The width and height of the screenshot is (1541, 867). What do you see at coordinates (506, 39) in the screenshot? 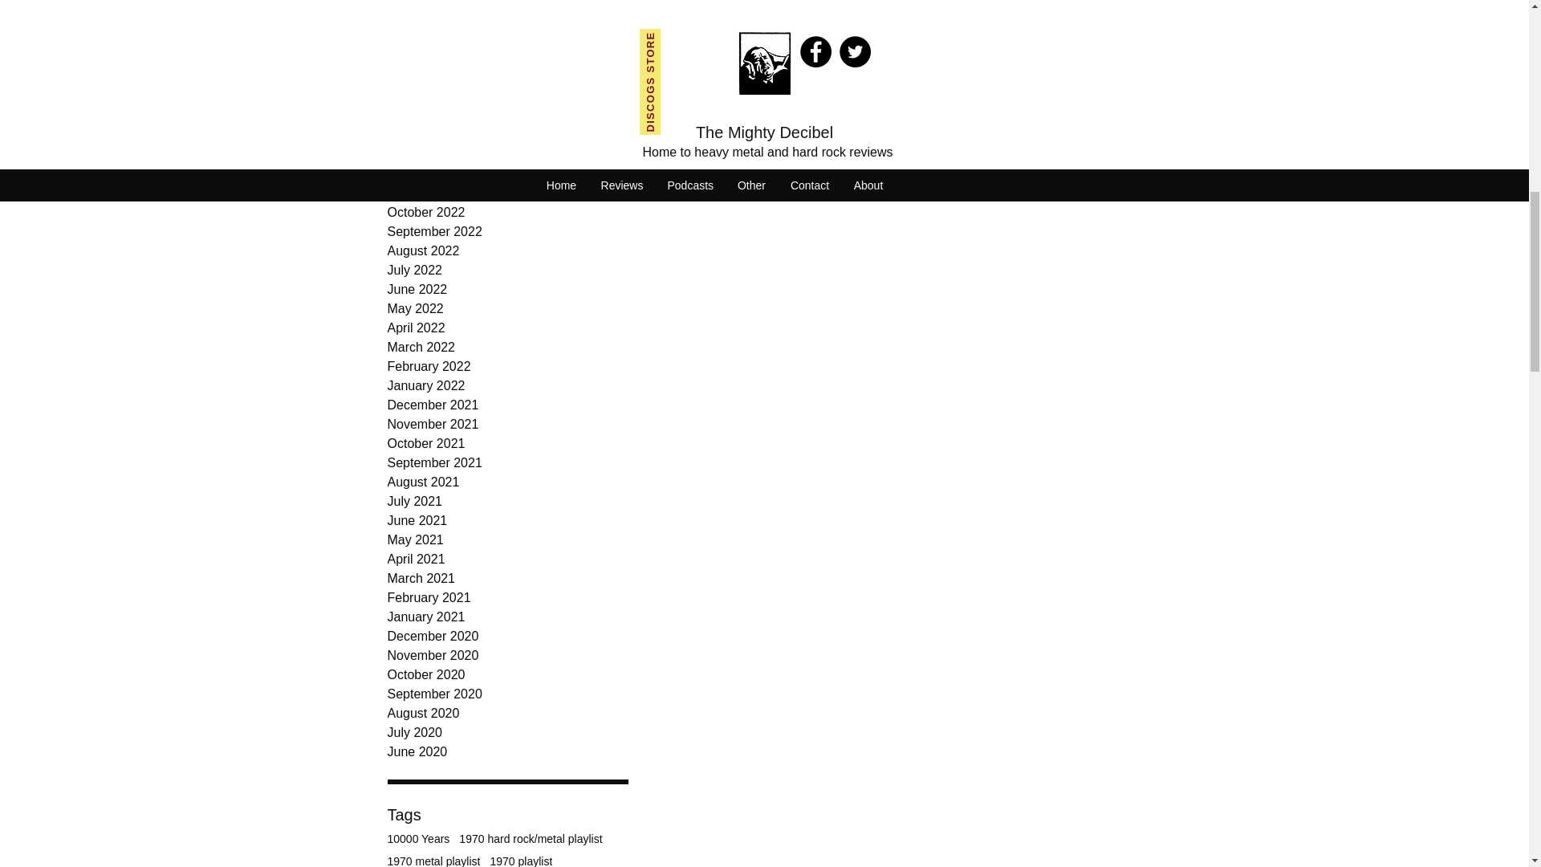
I see `July 2023` at bounding box center [506, 39].